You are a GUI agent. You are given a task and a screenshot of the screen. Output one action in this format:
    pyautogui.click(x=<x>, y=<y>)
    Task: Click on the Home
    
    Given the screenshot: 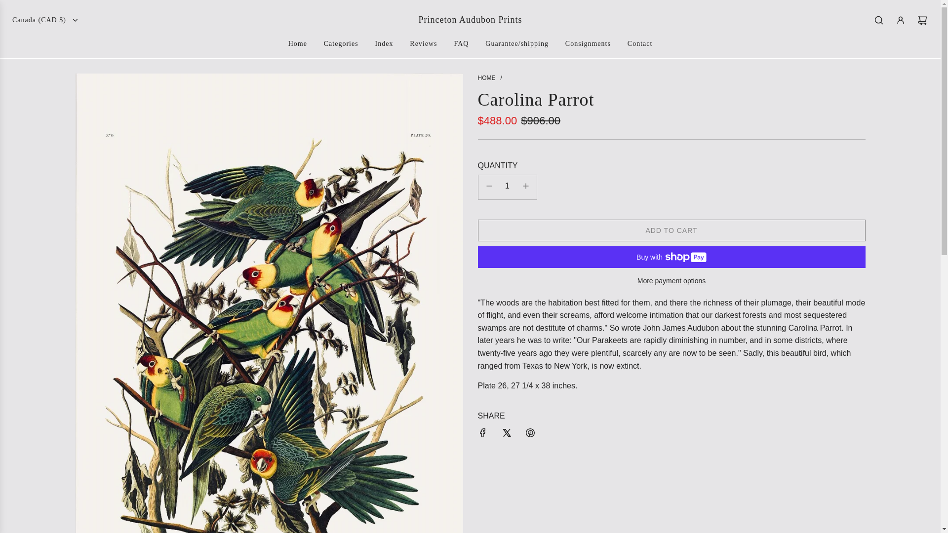 What is the action you would take?
    pyautogui.click(x=297, y=43)
    